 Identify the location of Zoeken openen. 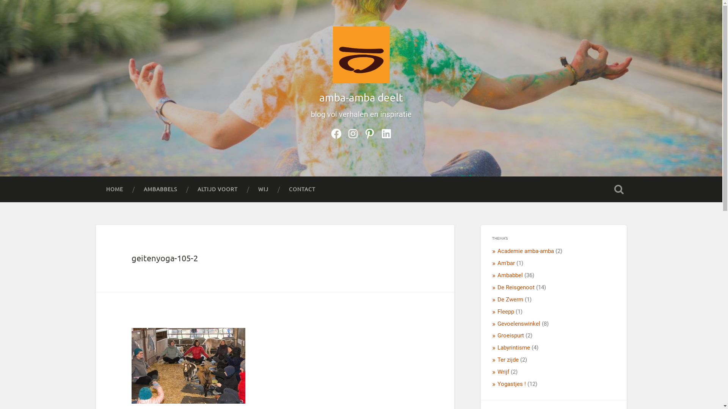
(619, 189).